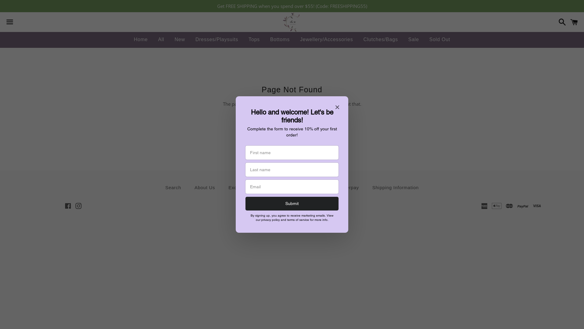  I want to click on Sold Out, so click(440, 40).